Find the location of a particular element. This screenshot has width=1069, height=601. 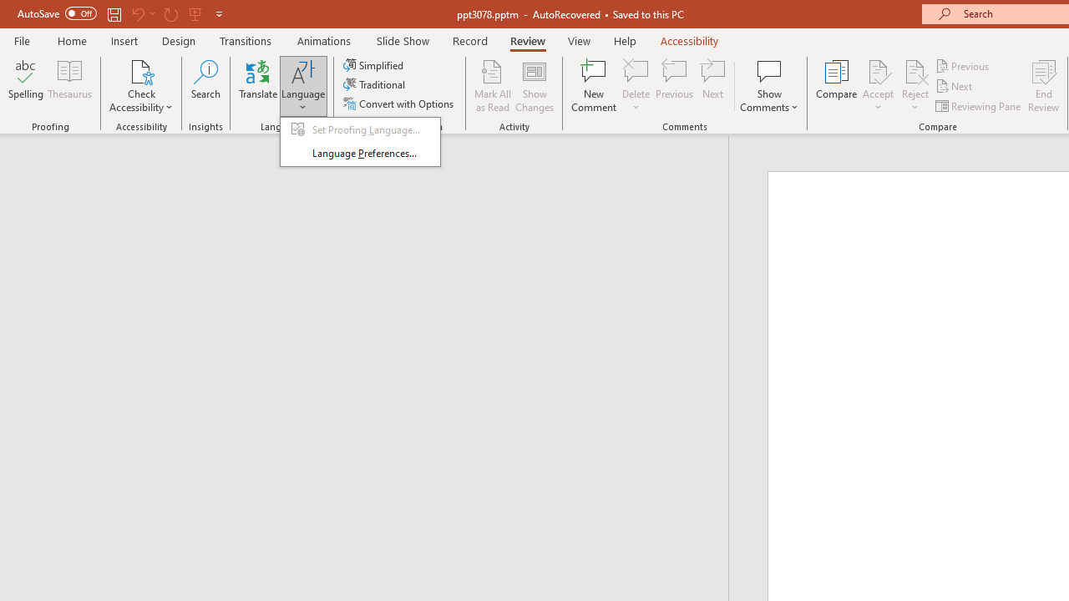

Convert with Options... is located at coordinates (400, 104).